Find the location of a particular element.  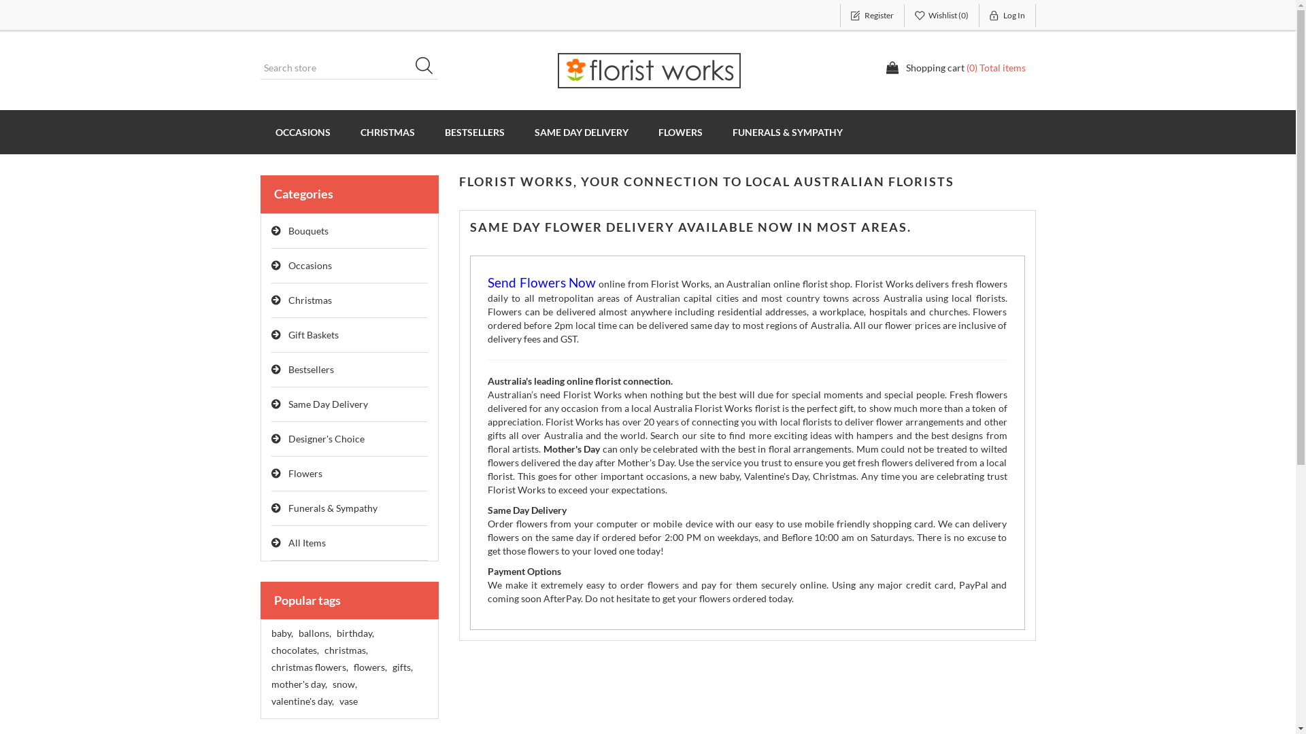

Bouquets is located at coordinates (350, 231).